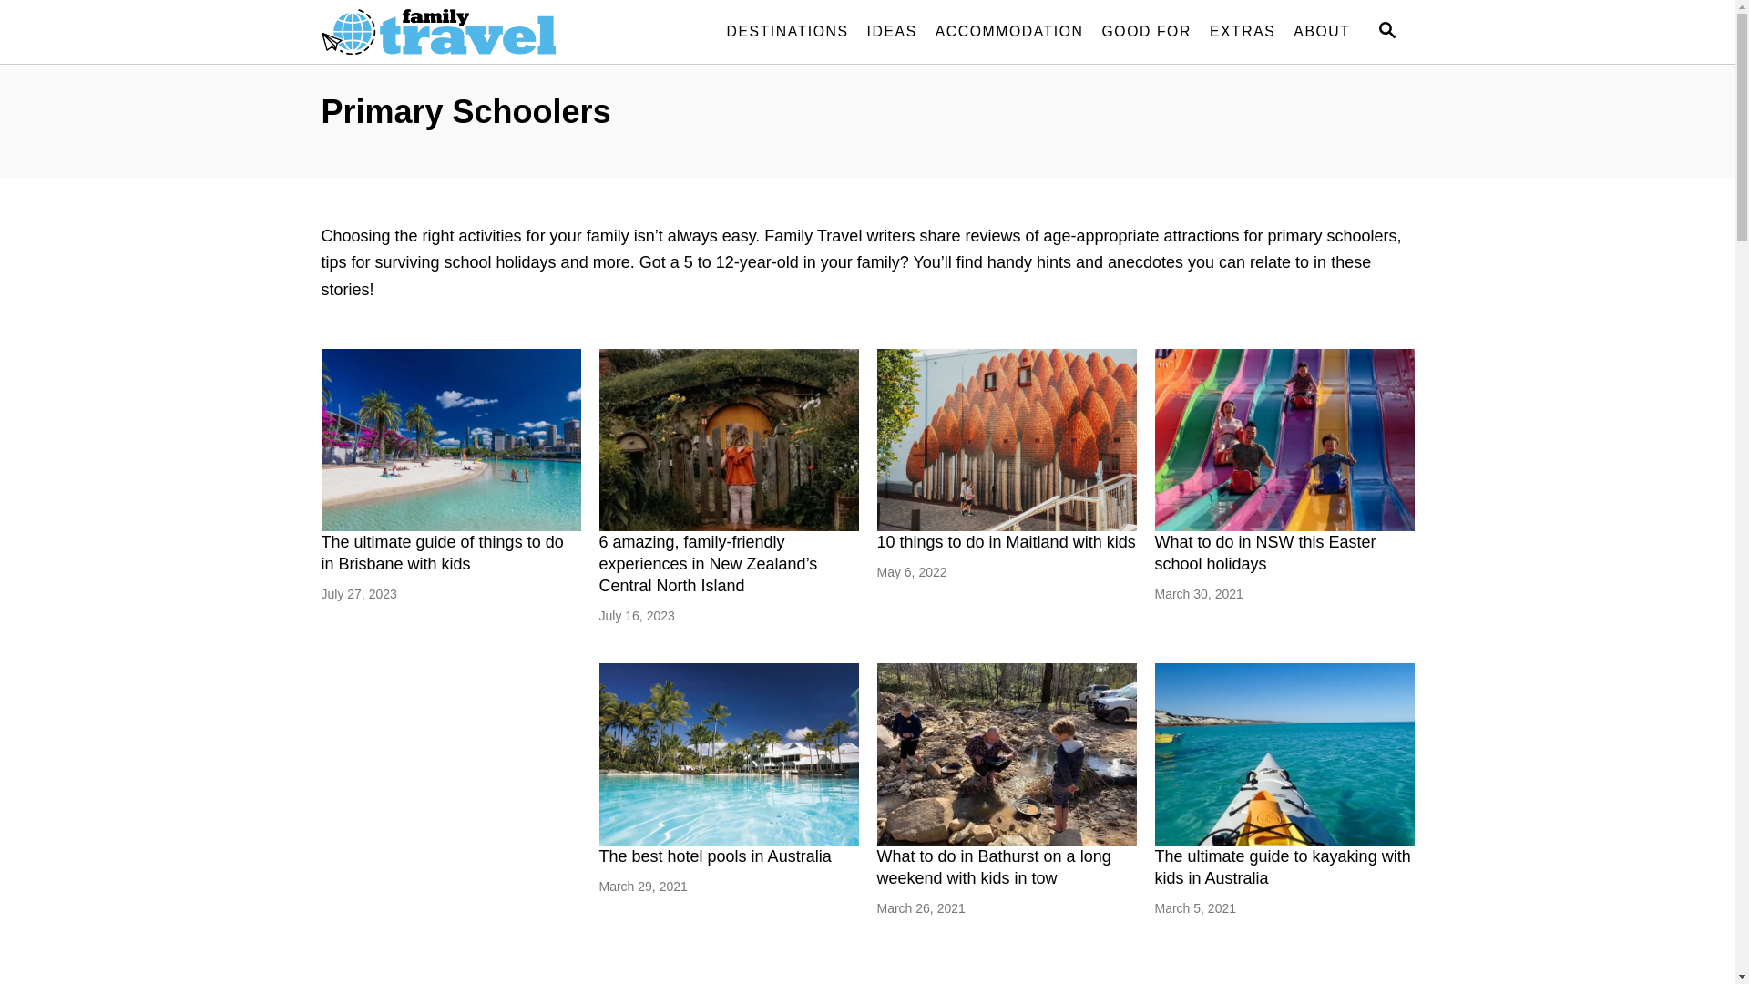 The height and width of the screenshot is (984, 1749). I want to click on Family Travel, so click(485, 32).